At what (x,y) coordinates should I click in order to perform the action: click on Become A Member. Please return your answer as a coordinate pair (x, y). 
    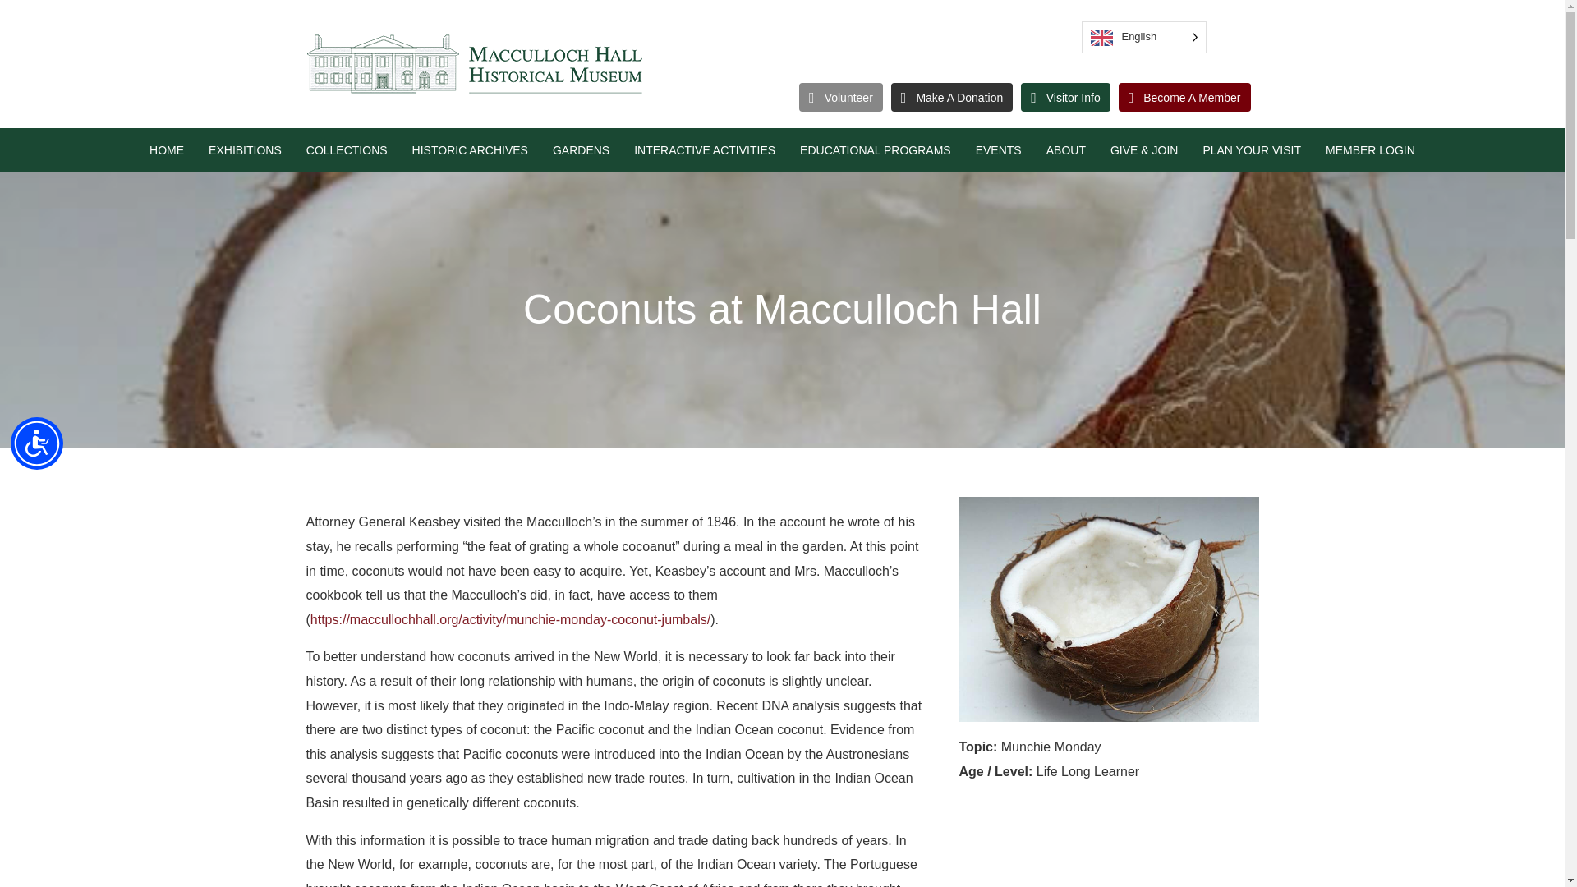
    Looking at the image, I should click on (1184, 97).